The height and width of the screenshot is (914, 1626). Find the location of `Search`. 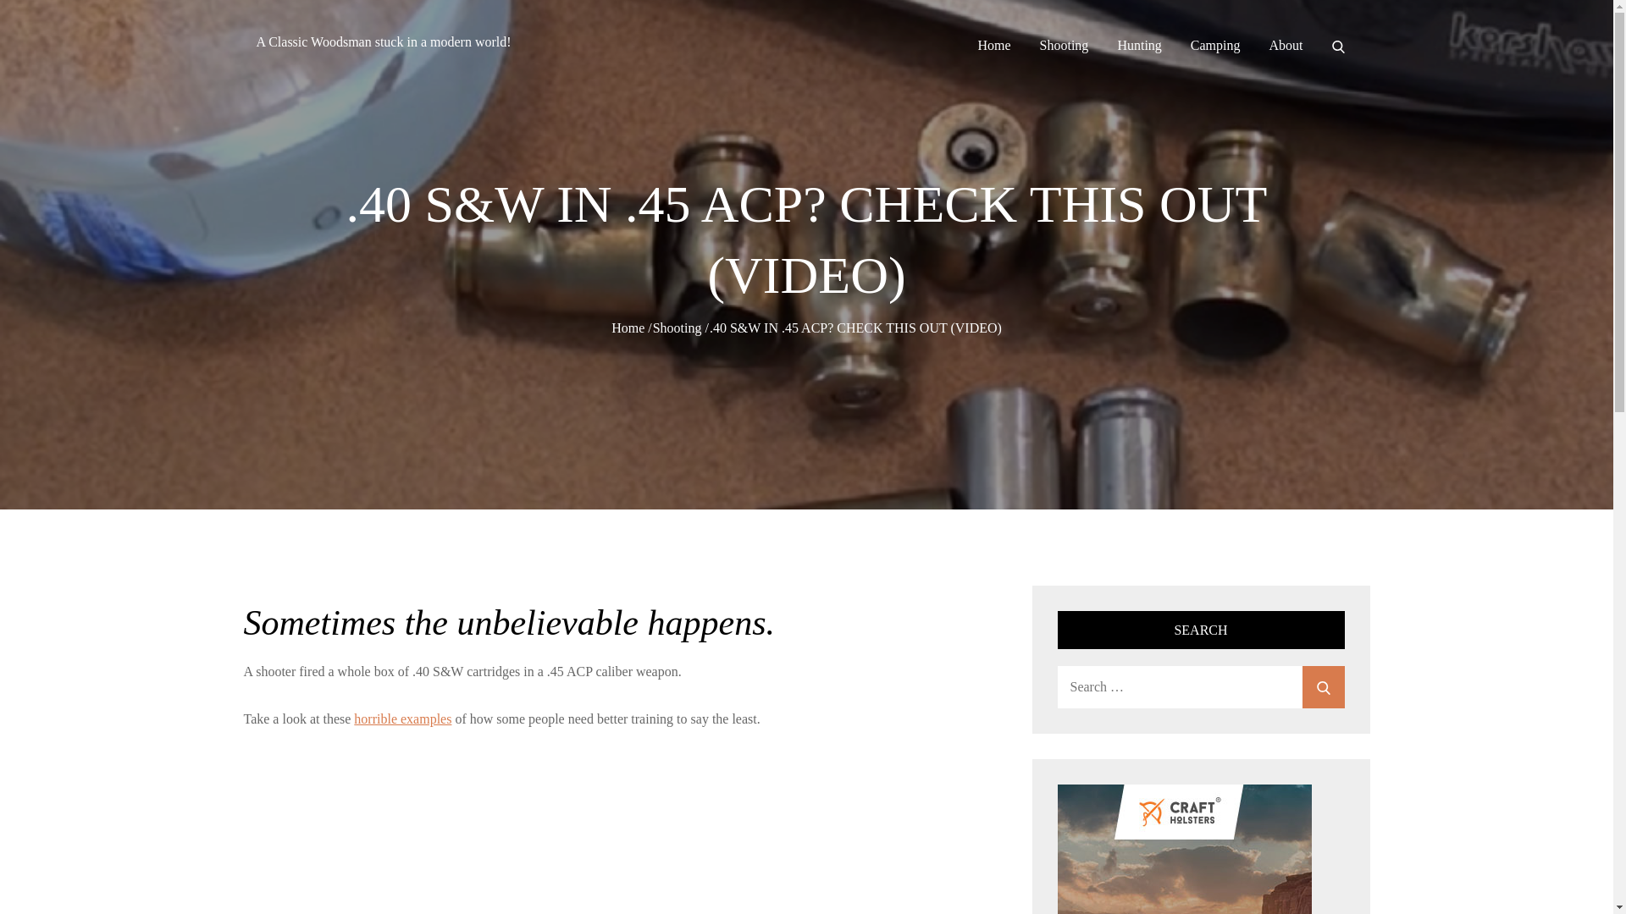

Search is located at coordinates (1323, 687).